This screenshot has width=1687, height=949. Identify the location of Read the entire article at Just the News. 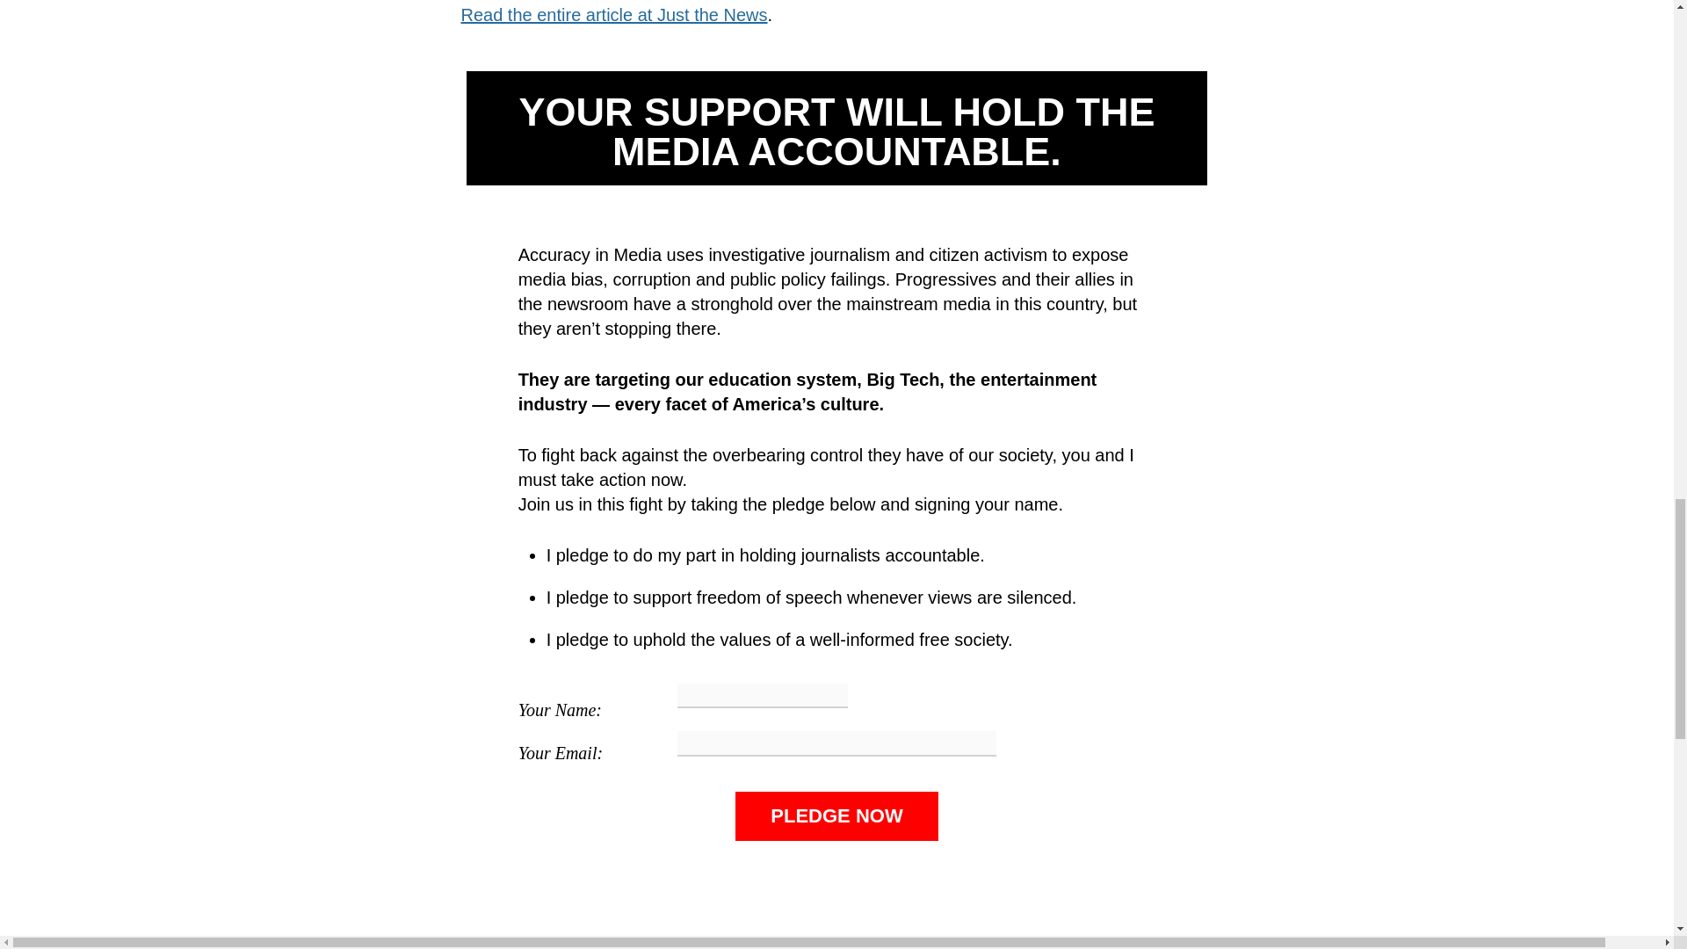
(613, 15).